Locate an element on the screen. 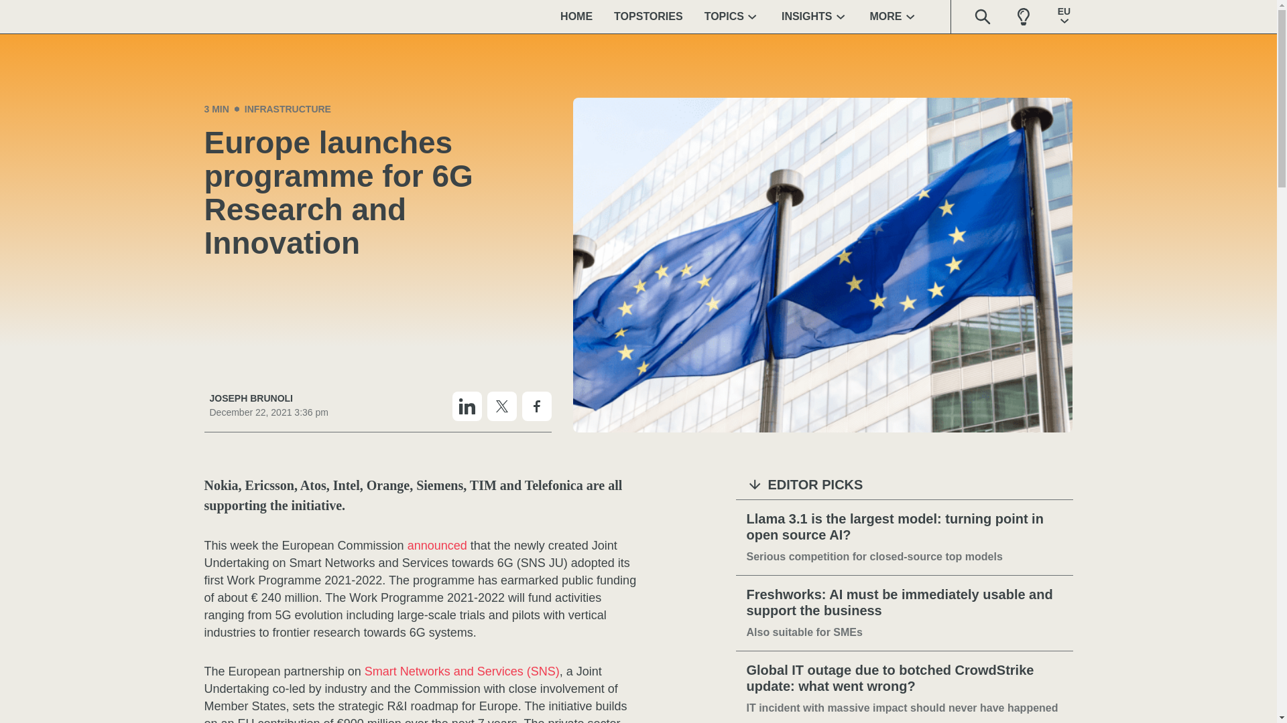 This screenshot has width=1287, height=723. TOPSTORIES is located at coordinates (648, 16).